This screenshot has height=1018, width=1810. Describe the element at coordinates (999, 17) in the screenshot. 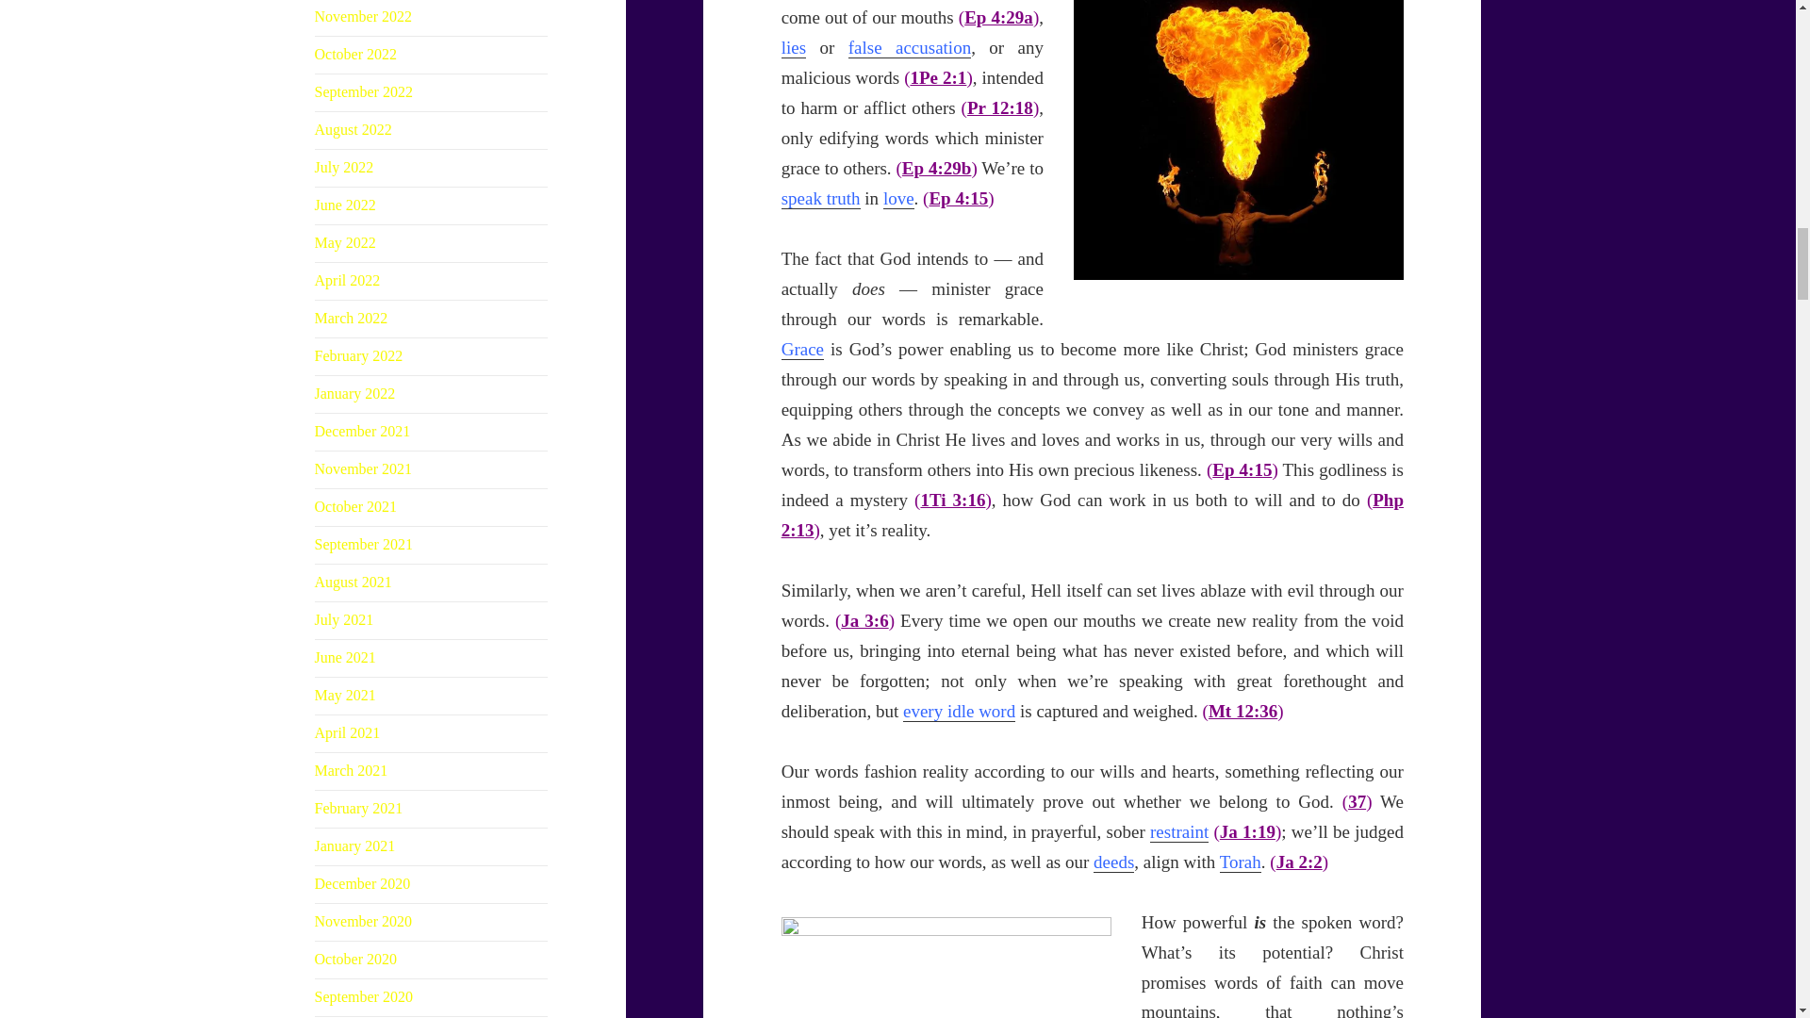

I see `Let no corrupt communication proceed out of your mouth,` at that location.